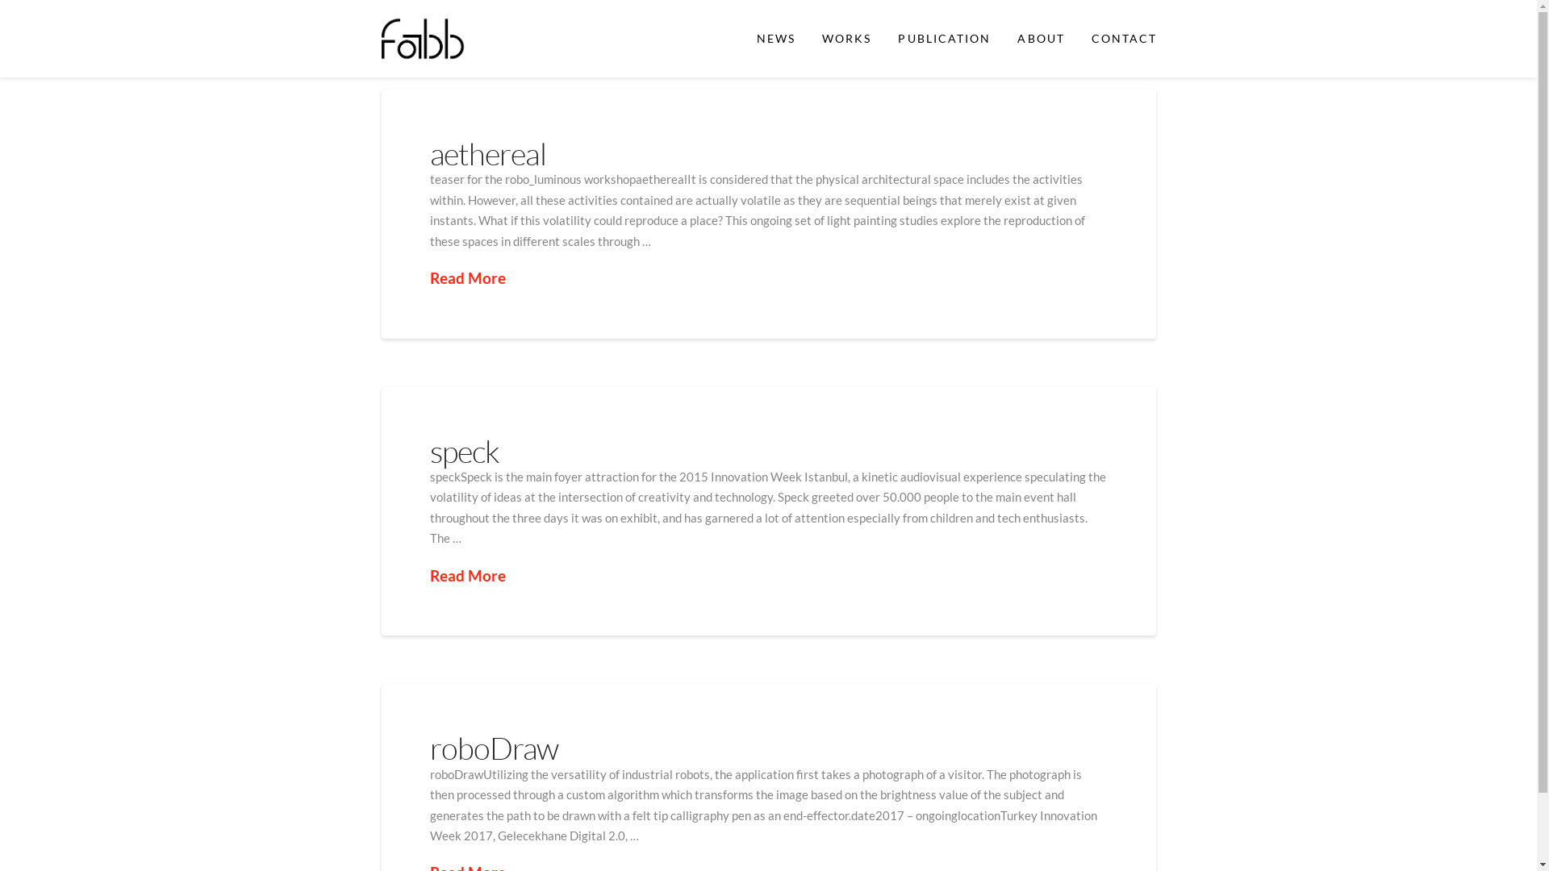  What do you see at coordinates (467, 576) in the screenshot?
I see `Read More` at bounding box center [467, 576].